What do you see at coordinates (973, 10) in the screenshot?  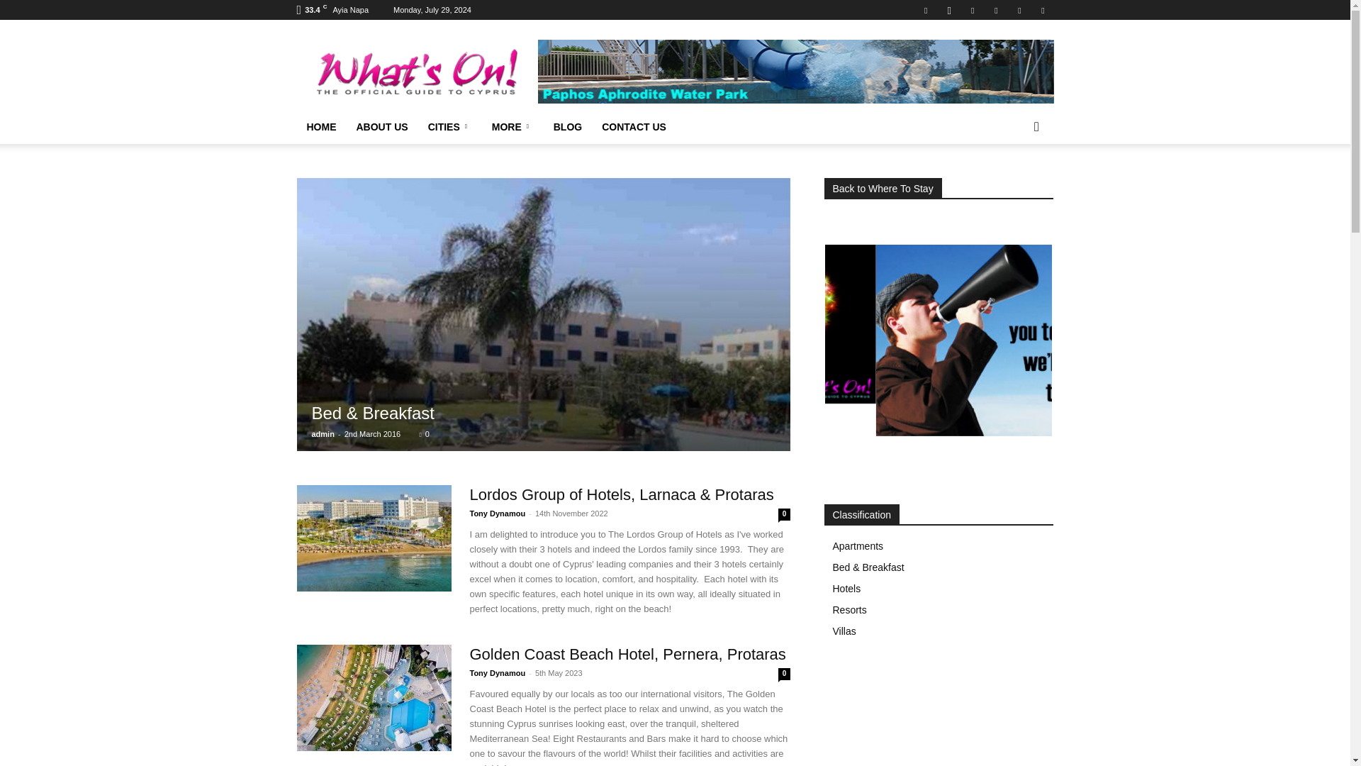 I see `Linkedin` at bounding box center [973, 10].